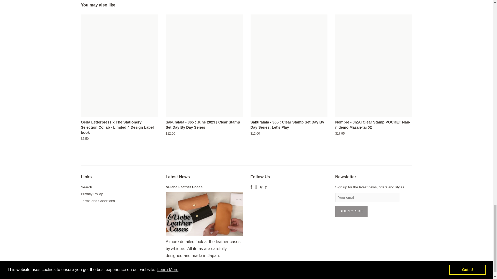 This screenshot has width=497, height=279. What do you see at coordinates (276, 277) in the screenshot?
I see `Mastercard` at bounding box center [276, 277].